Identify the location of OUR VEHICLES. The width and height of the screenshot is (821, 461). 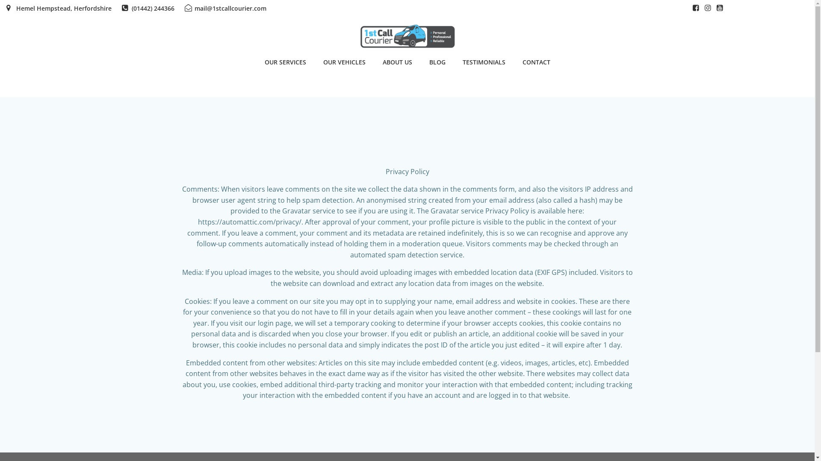
(345, 62).